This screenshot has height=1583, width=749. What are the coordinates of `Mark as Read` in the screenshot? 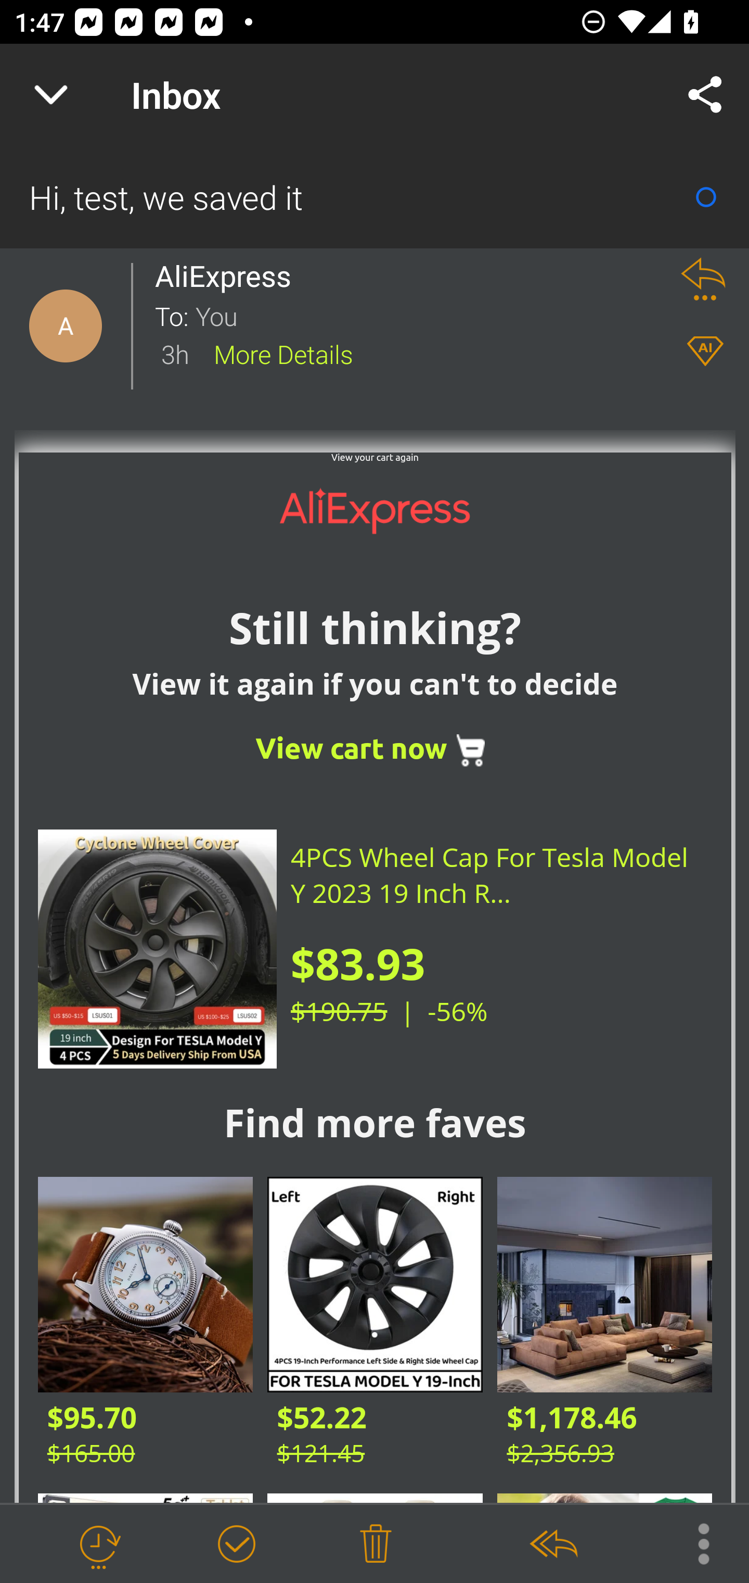 It's located at (706, 197).